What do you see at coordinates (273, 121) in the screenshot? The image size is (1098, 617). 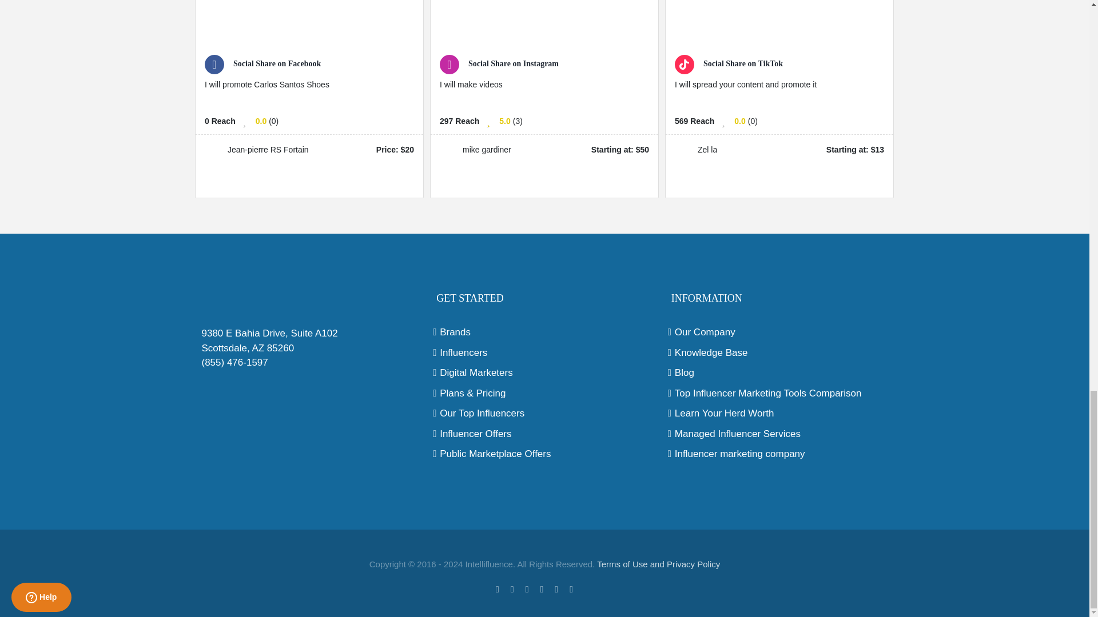 I see `Number of reviews` at bounding box center [273, 121].